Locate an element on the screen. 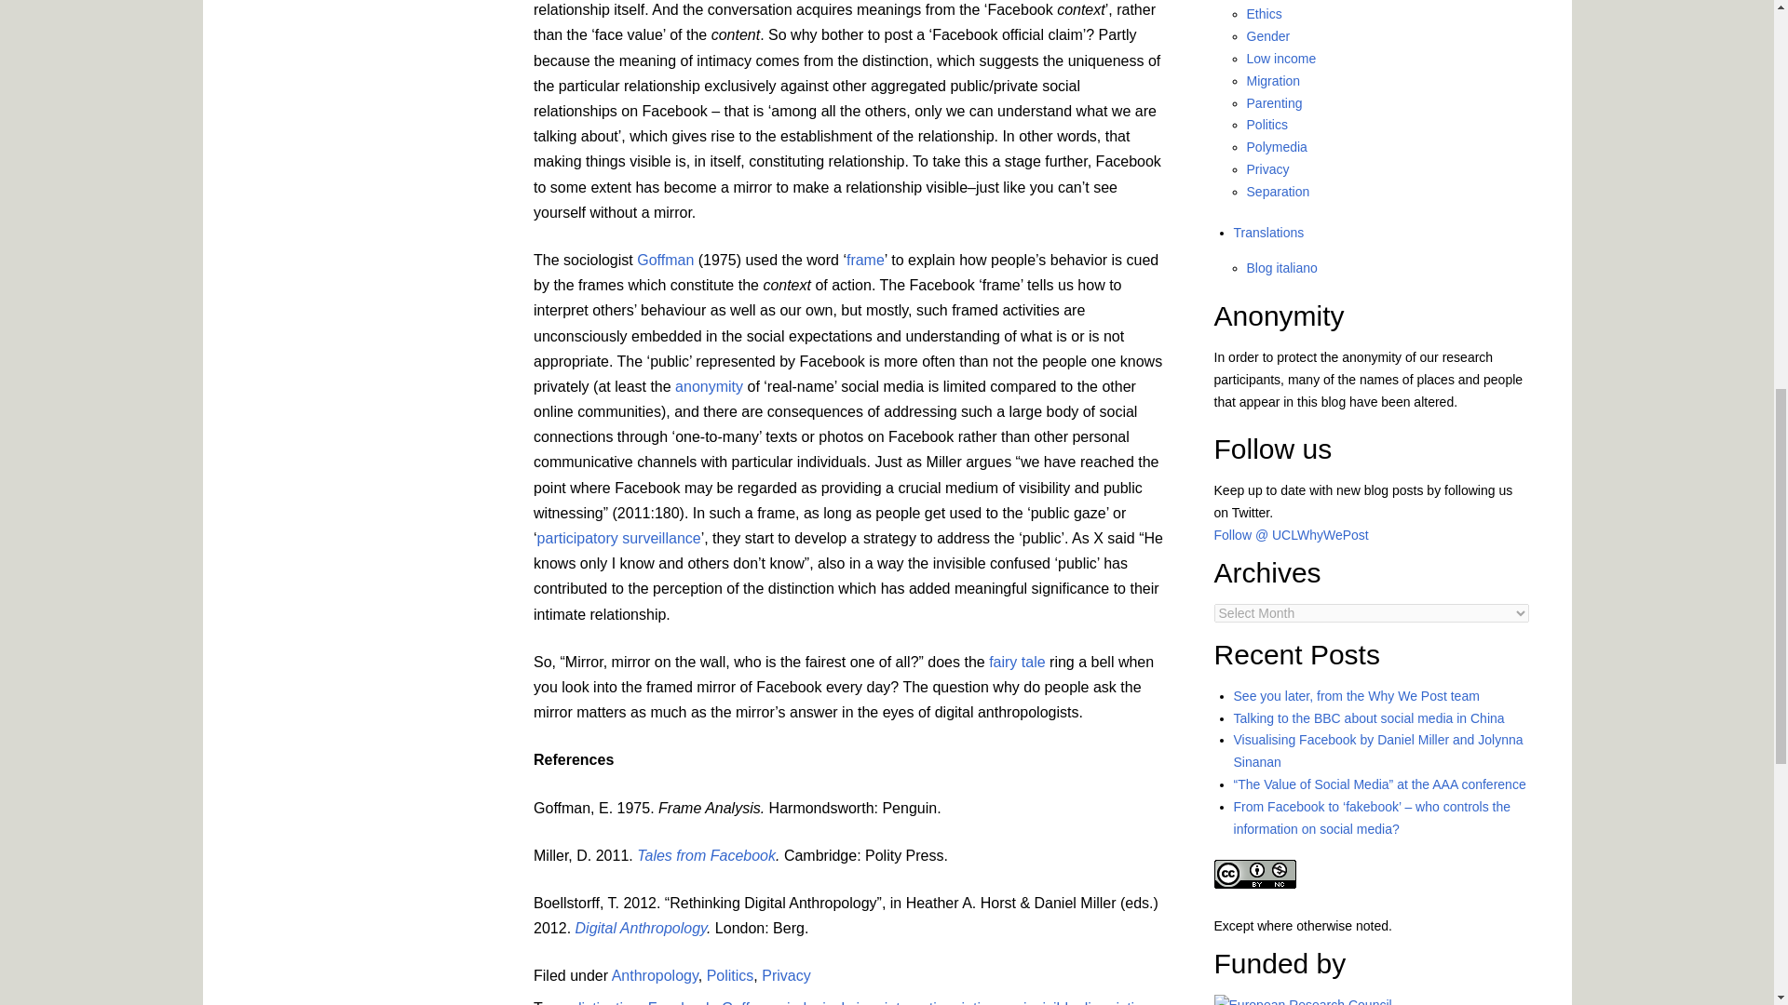  fairy tale is located at coordinates (1015, 663).